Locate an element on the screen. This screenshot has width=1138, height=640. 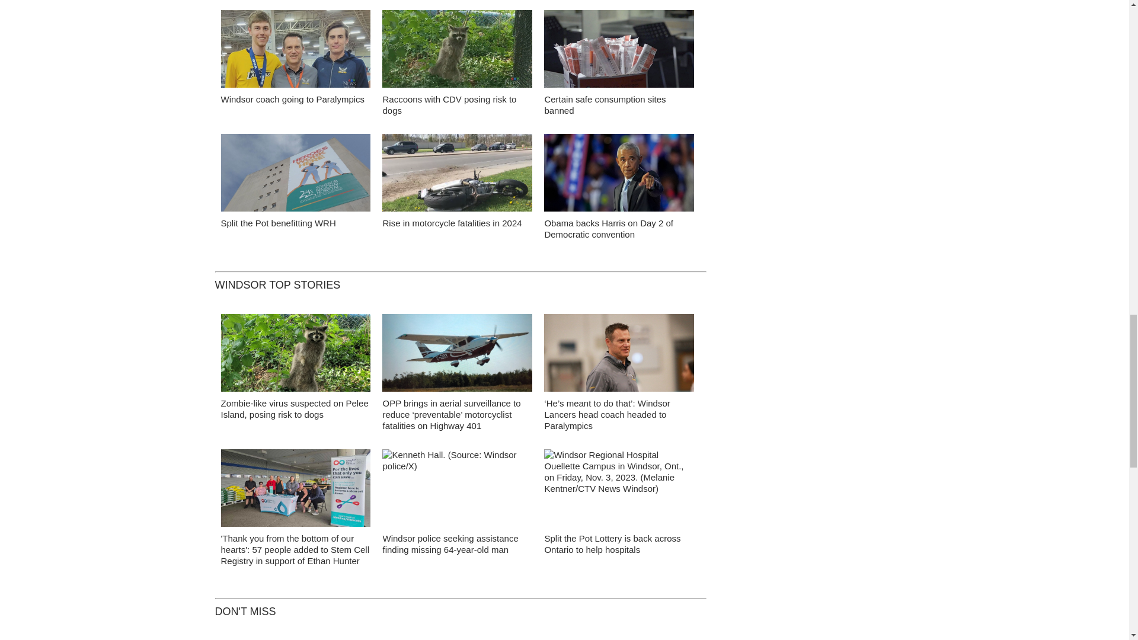
Windsor coach going to Paralympics is located at coordinates (295, 52).